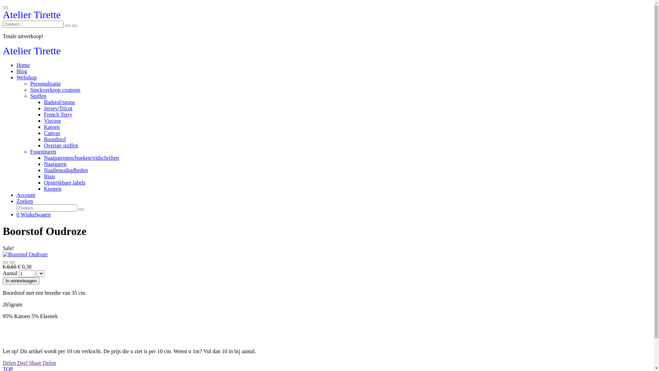  I want to click on Badstof/spons, so click(60, 102).